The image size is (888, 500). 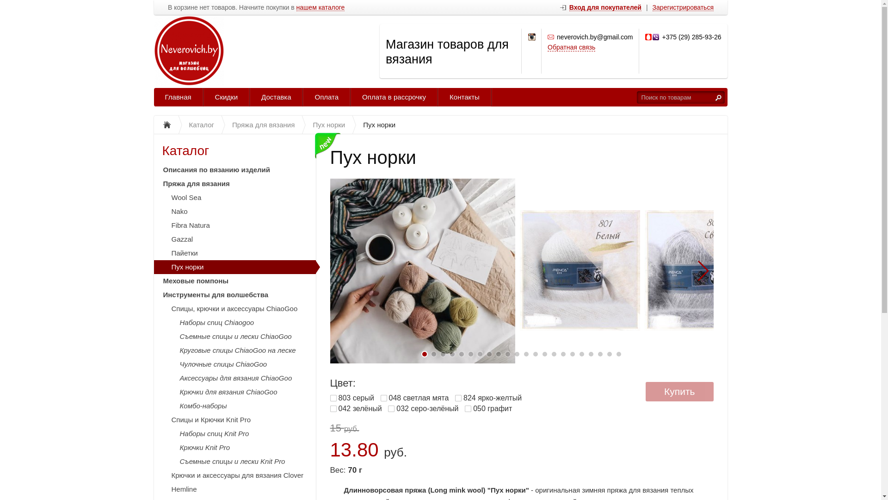 I want to click on Fibra Natura, so click(x=234, y=225).